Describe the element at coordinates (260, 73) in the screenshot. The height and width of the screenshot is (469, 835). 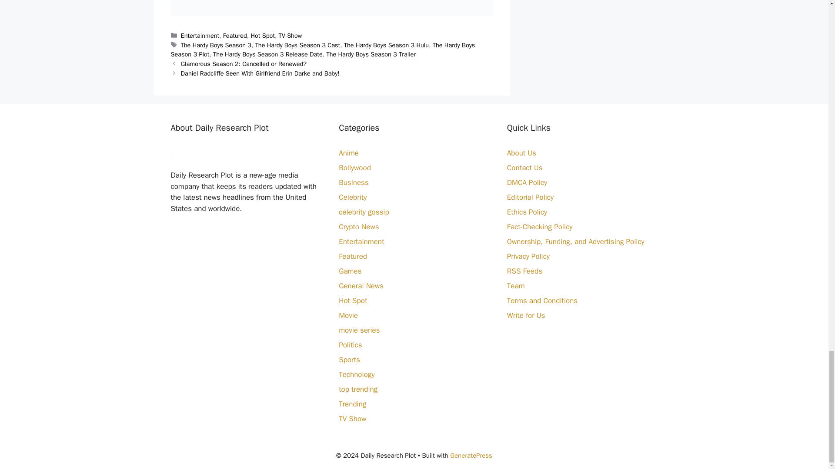
I see `Daniel Radcliffe Seen With Girlfriend Erin Darke and Baby!` at that location.